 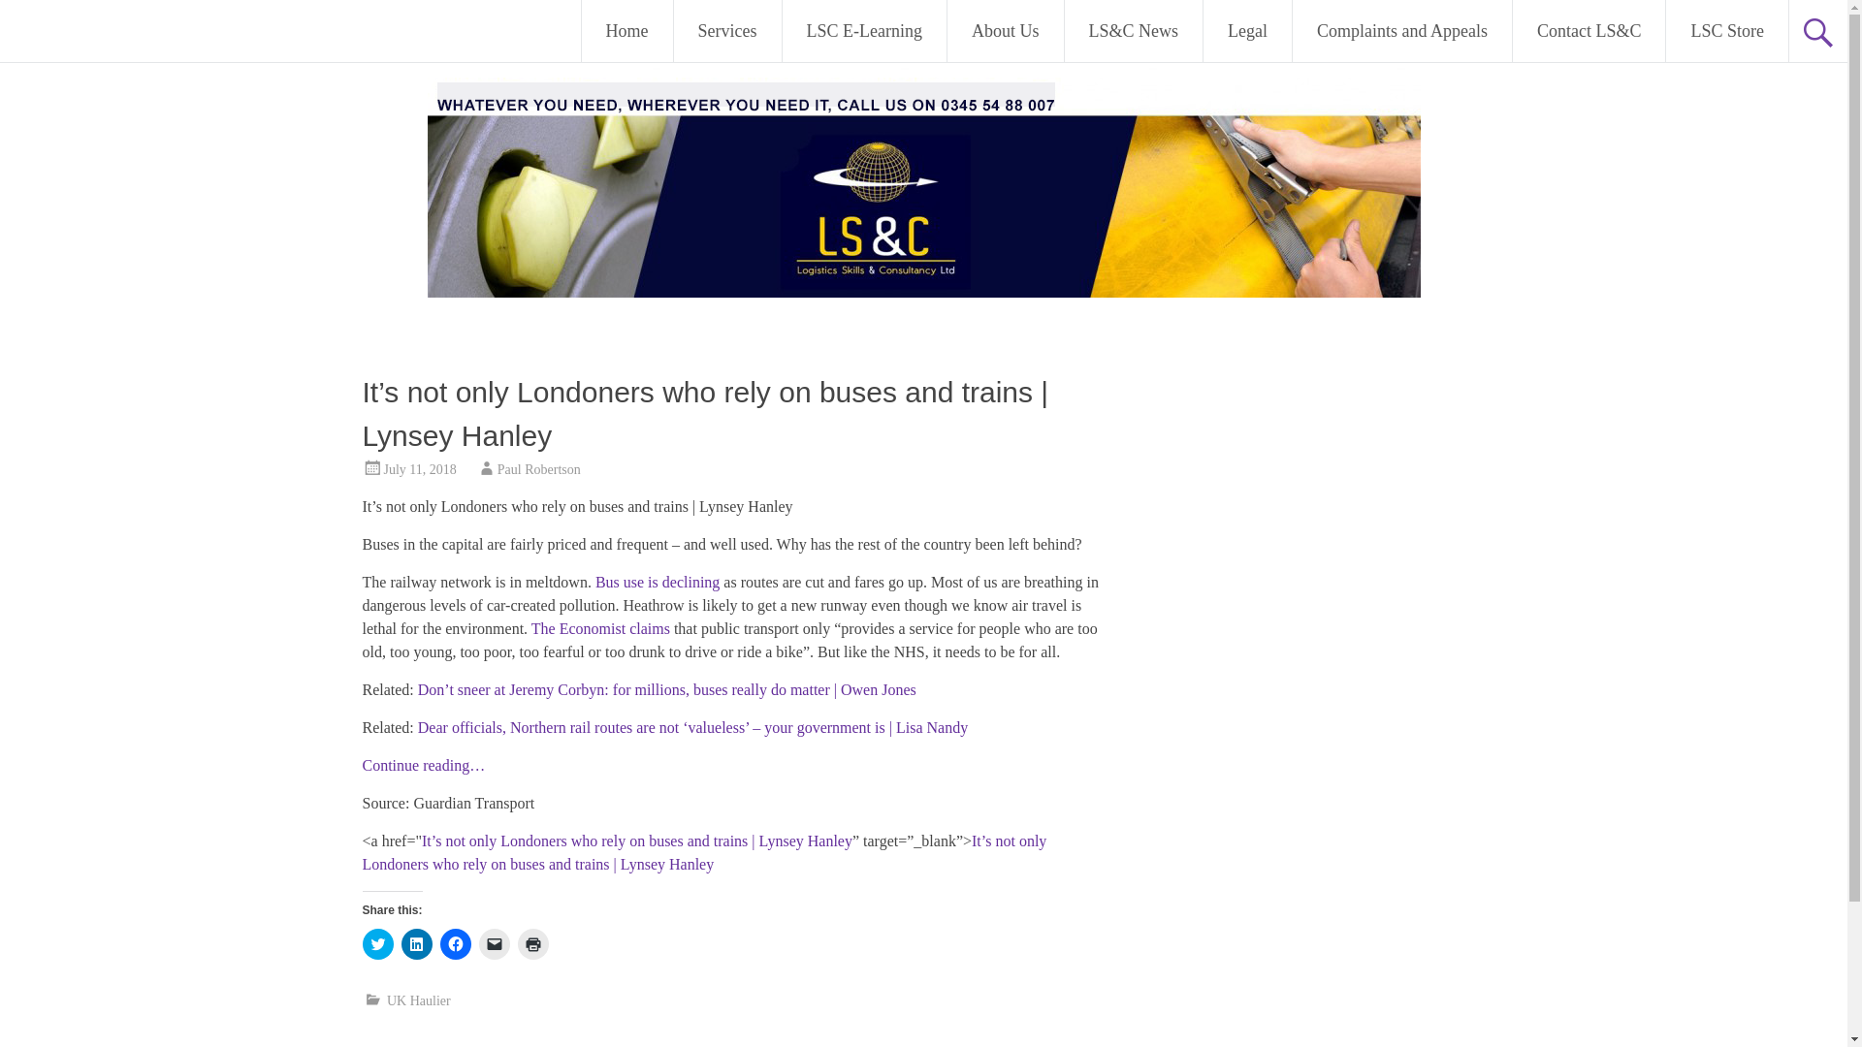 What do you see at coordinates (455, 944) in the screenshot?
I see `Click to share on Facebook` at bounding box center [455, 944].